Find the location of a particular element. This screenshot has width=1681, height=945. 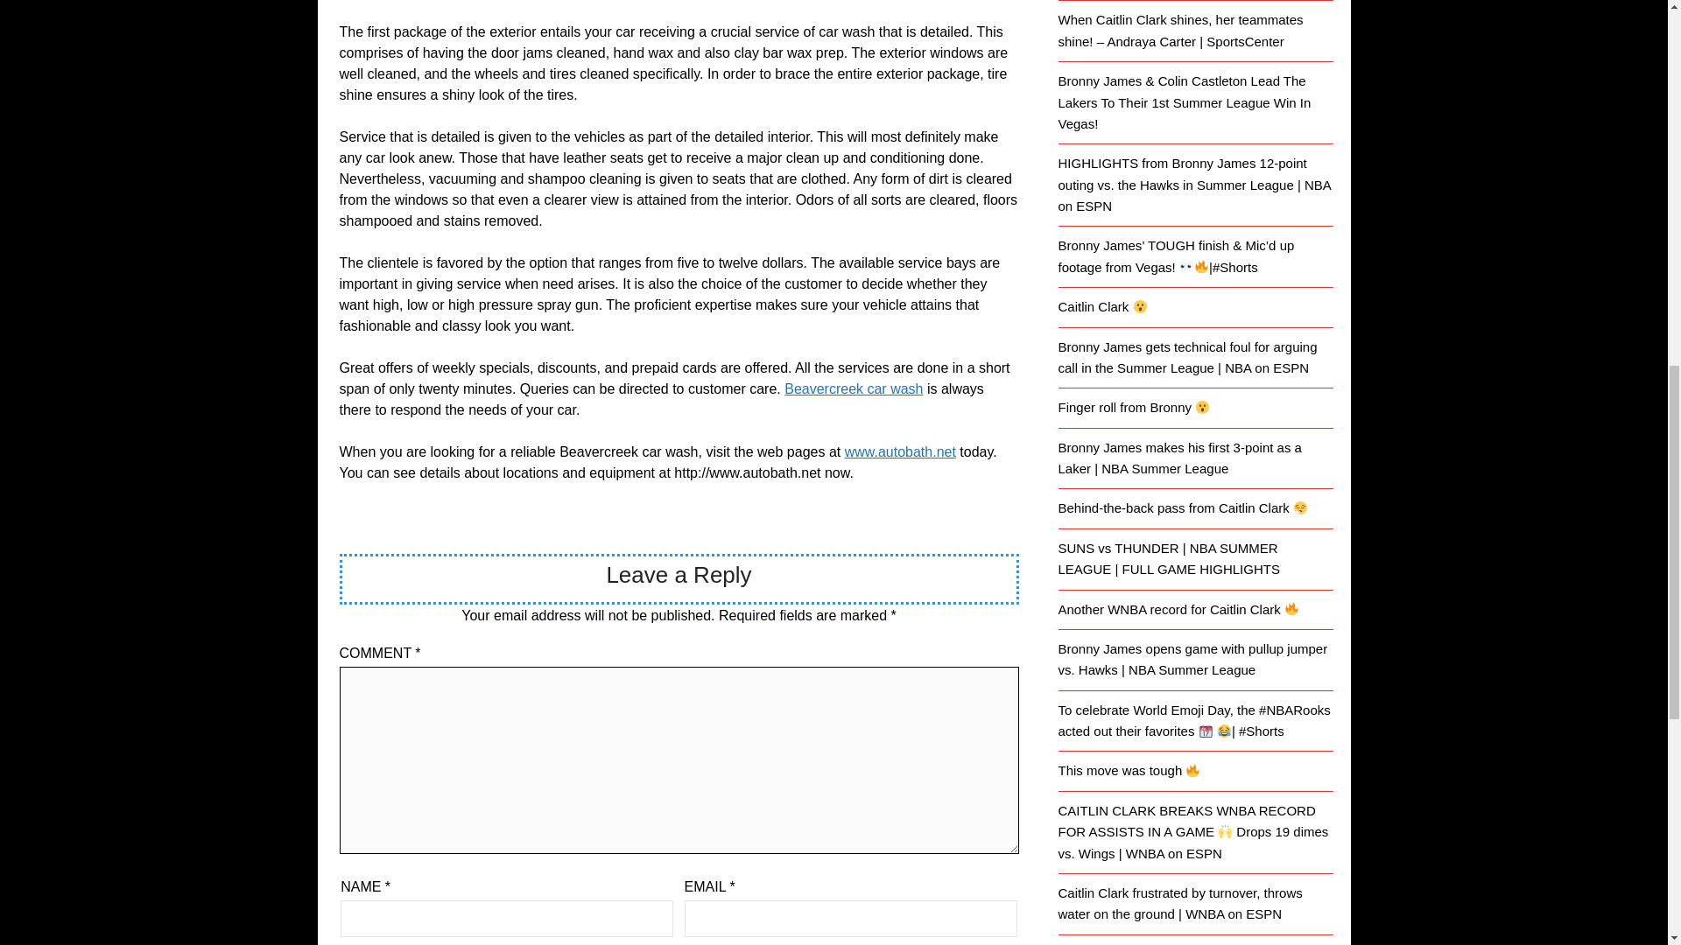

Another WNBA record for Caitlin Clark is located at coordinates (1178, 609).